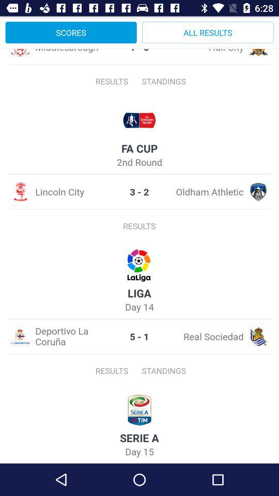 The width and height of the screenshot is (279, 496). I want to click on select the item to the right of the scores icon, so click(208, 32).